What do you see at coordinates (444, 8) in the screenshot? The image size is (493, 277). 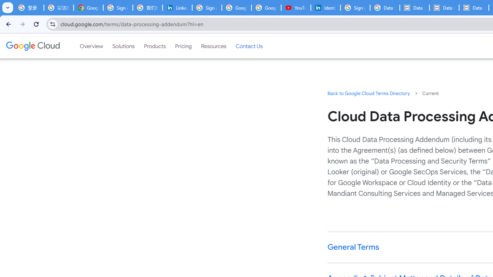 I see `Data Privacy Framework` at bounding box center [444, 8].